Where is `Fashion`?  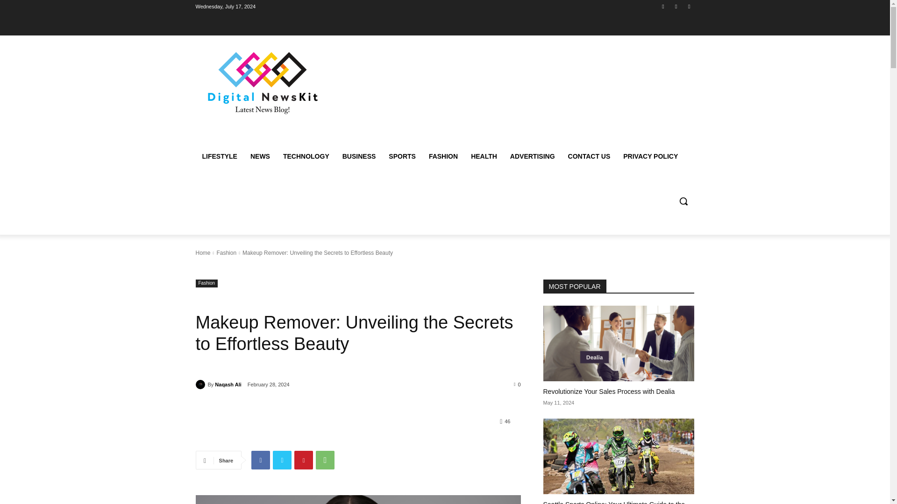 Fashion is located at coordinates (206, 283).